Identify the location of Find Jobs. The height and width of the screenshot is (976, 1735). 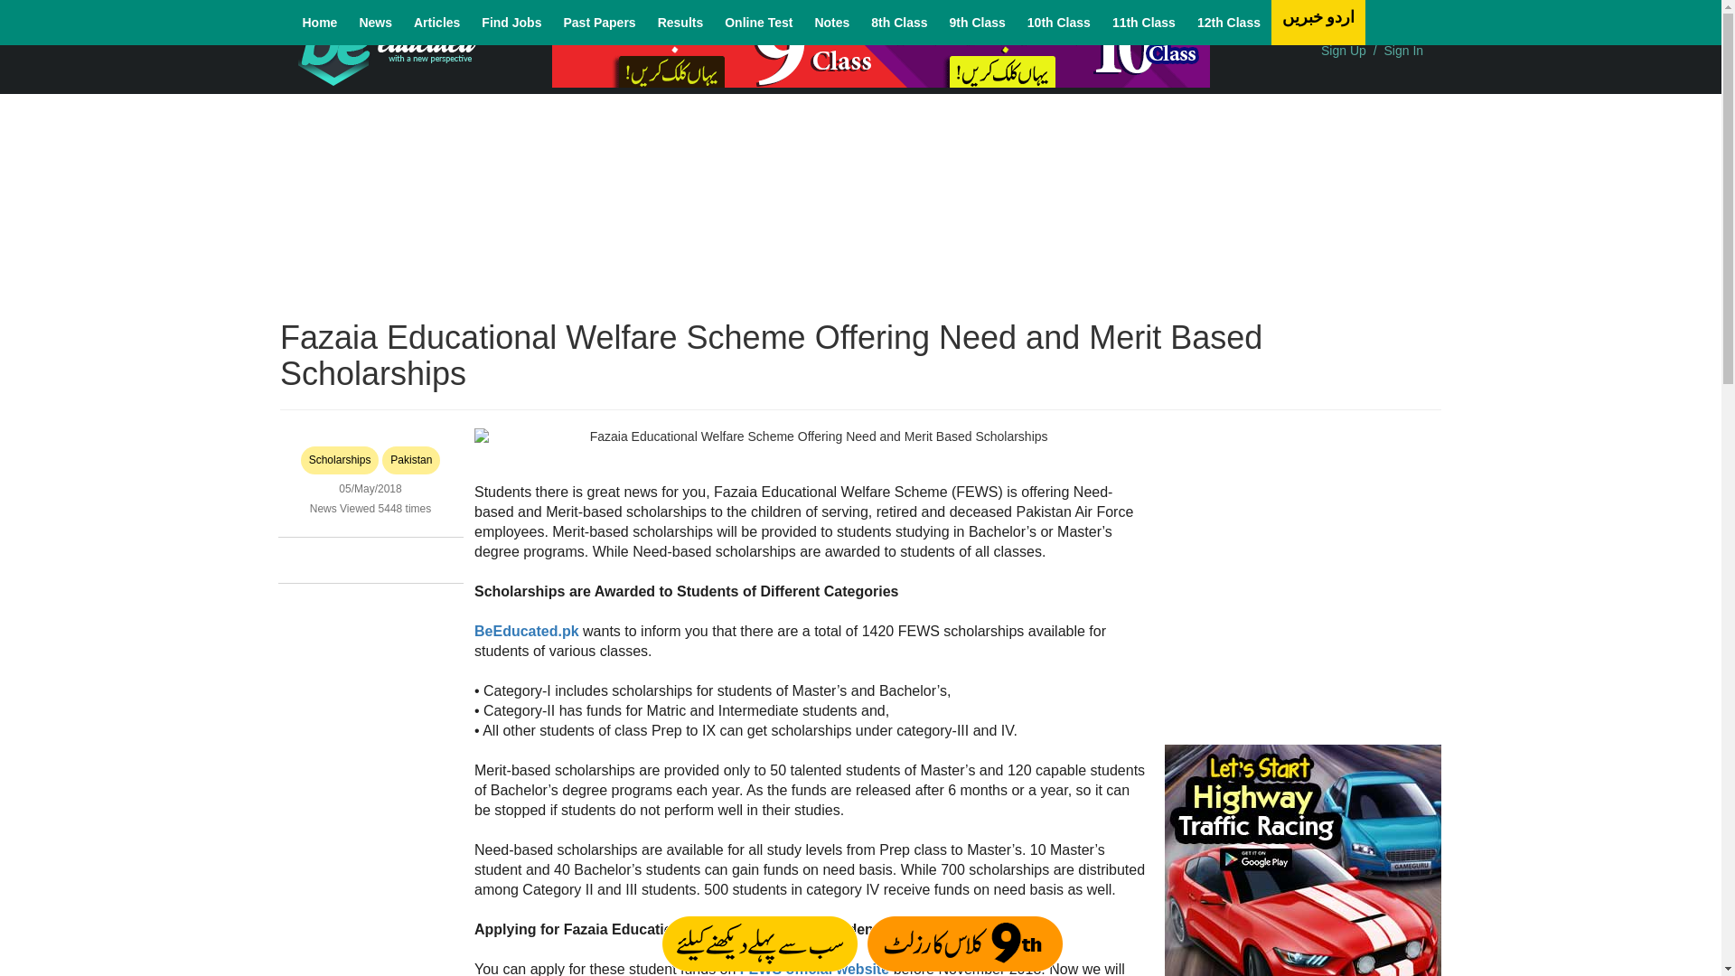
(511, 22).